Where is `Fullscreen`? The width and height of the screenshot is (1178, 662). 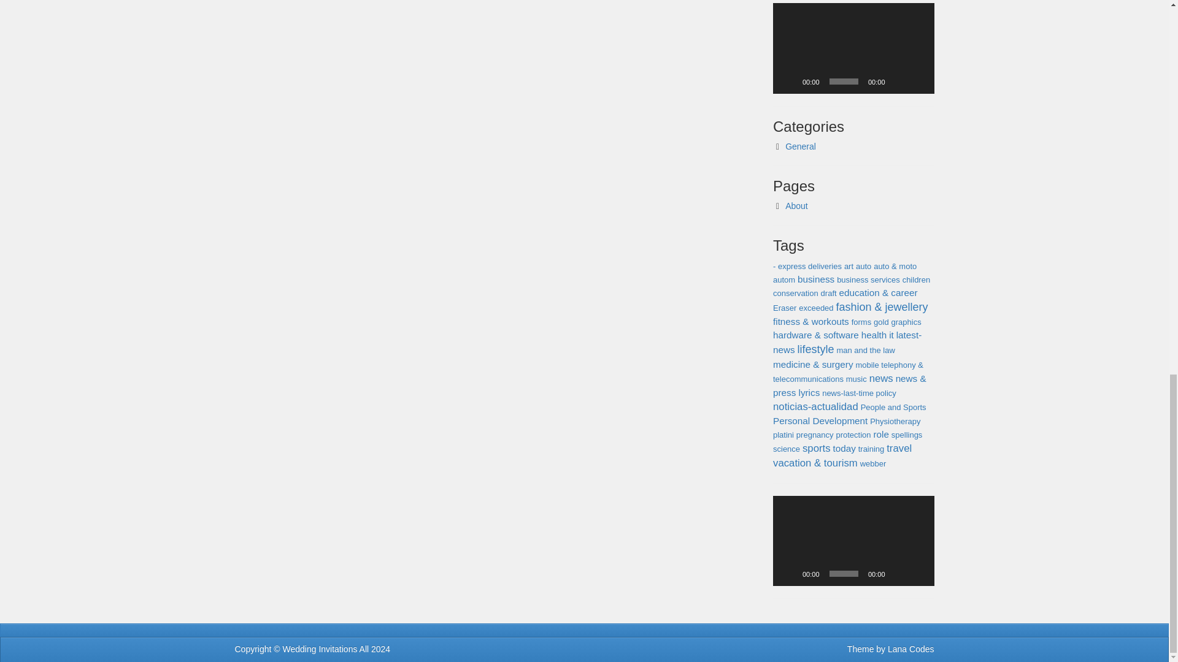 Fullscreen is located at coordinates (918, 574).